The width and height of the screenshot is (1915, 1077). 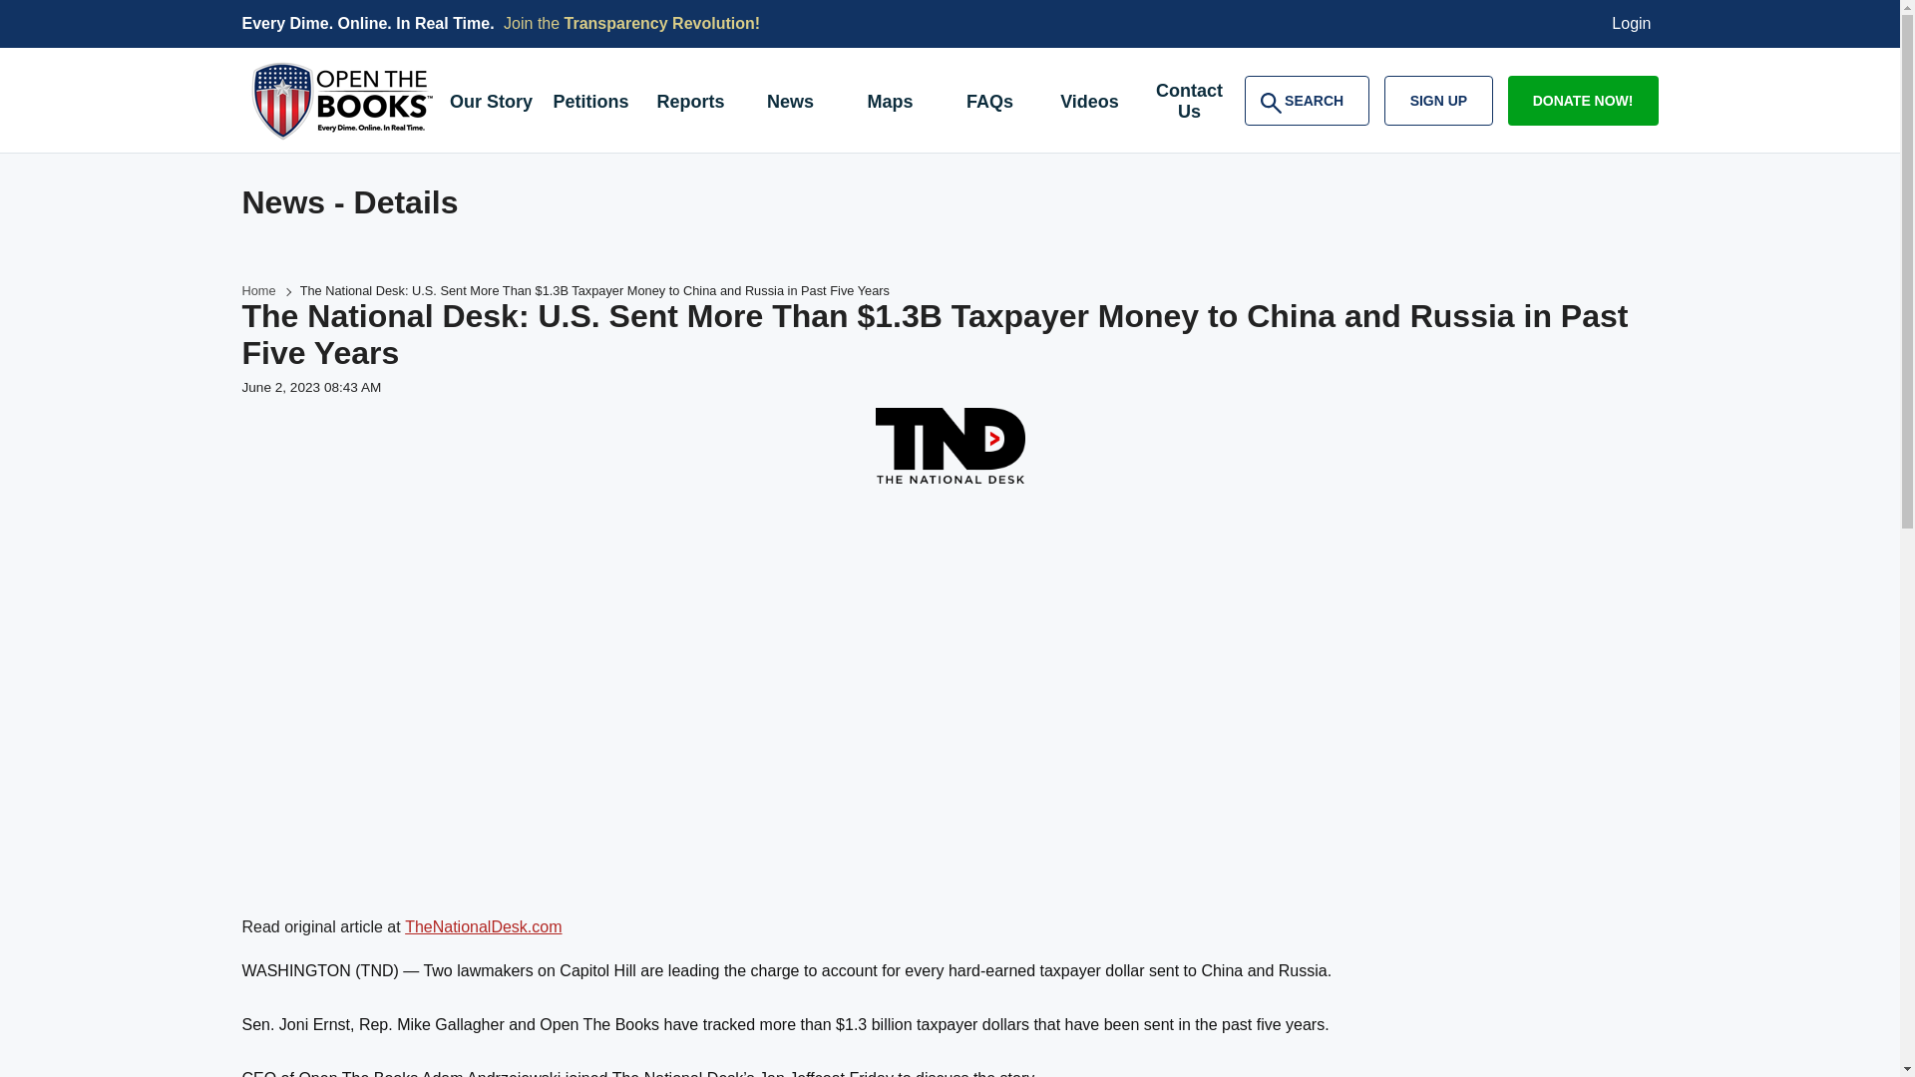 What do you see at coordinates (1089, 104) in the screenshot?
I see `Videos` at bounding box center [1089, 104].